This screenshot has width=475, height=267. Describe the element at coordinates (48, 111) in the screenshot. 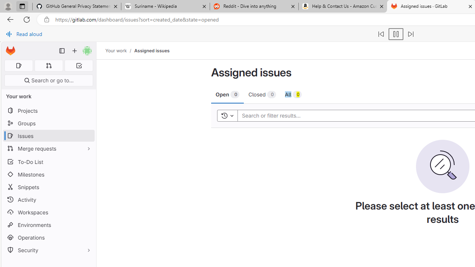

I see `Projects` at that location.